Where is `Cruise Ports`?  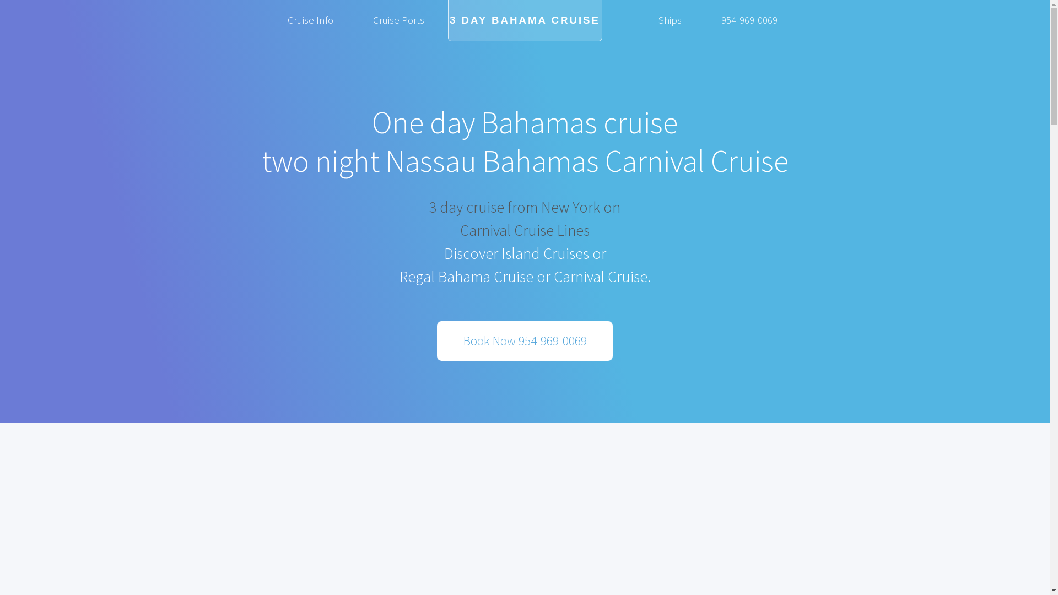 Cruise Ports is located at coordinates (398, 20).